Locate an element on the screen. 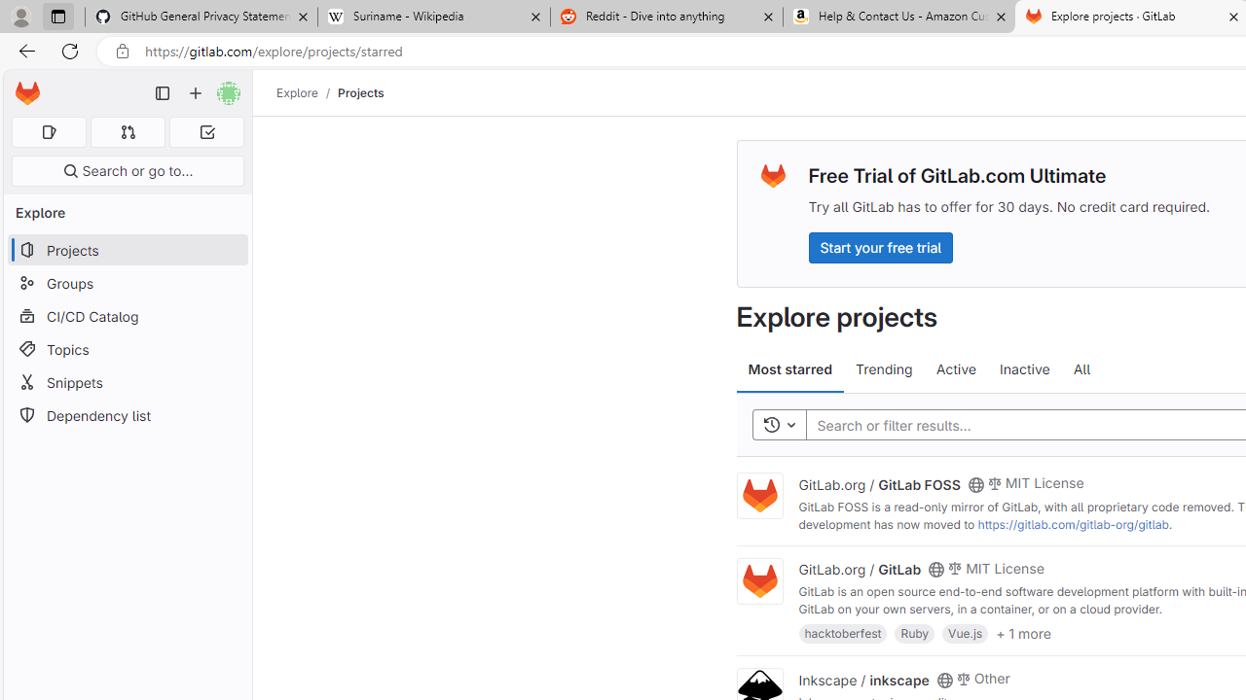 This screenshot has height=700, width=1246. Projects is located at coordinates (360, 92).